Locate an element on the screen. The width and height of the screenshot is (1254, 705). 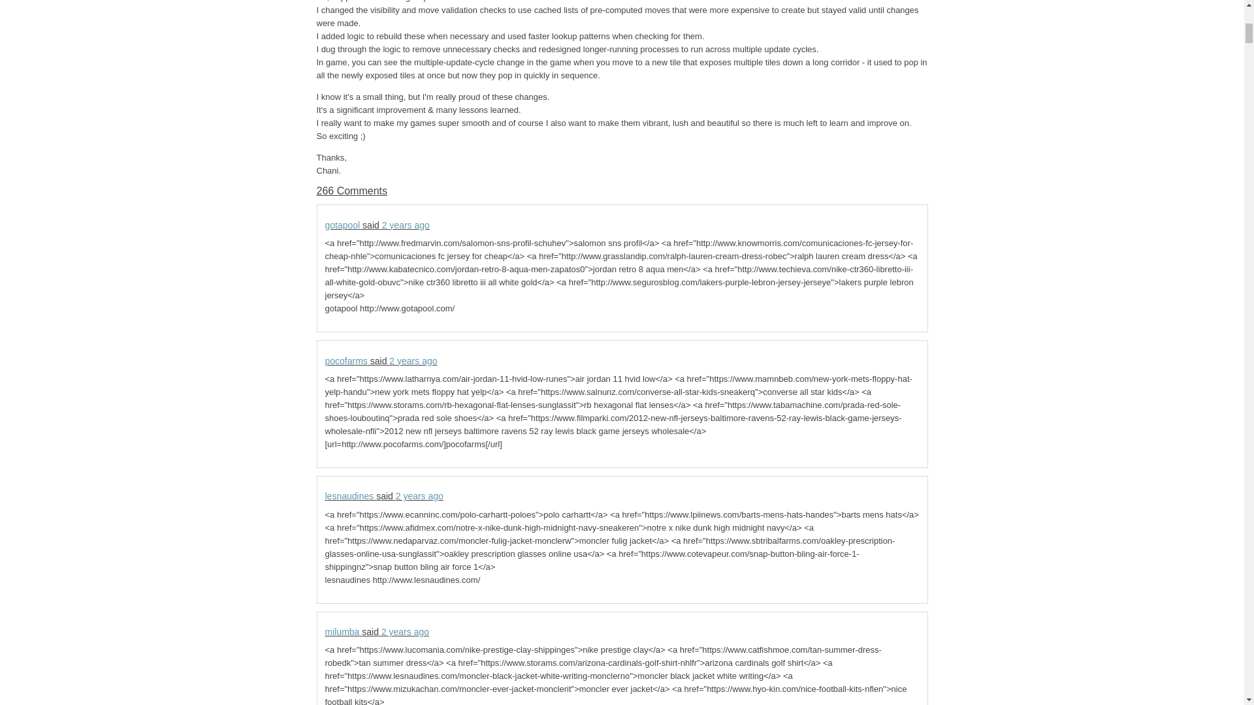
milumba is located at coordinates (342, 632).